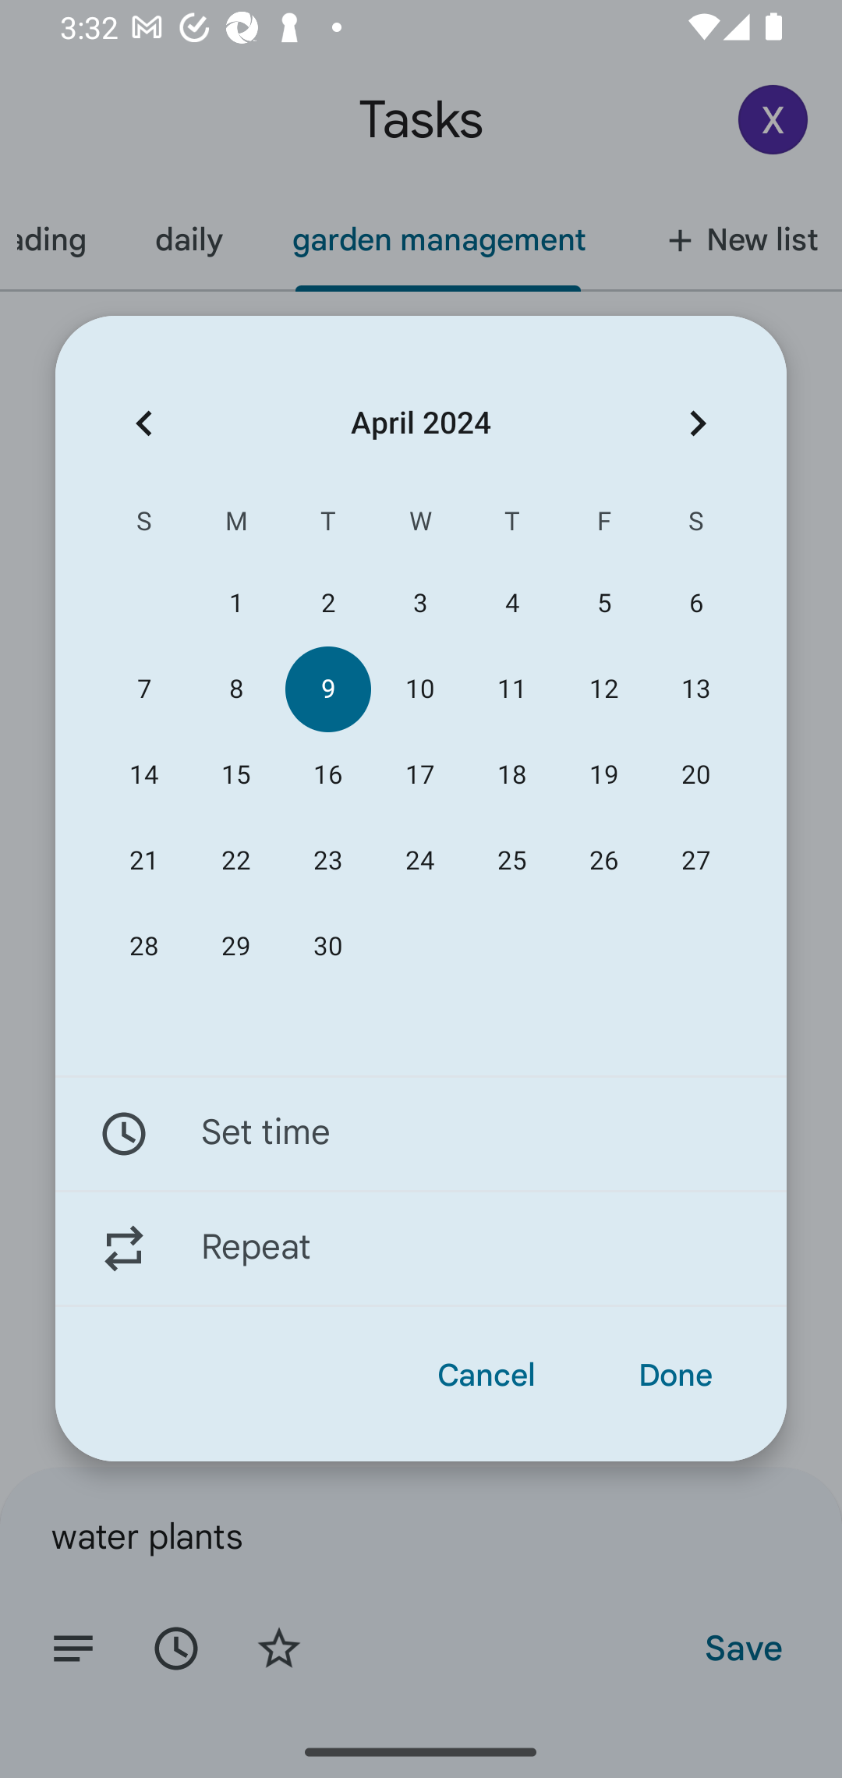 The height and width of the screenshot is (1778, 842). What do you see at coordinates (486, 1376) in the screenshot?
I see `Cancel` at bounding box center [486, 1376].